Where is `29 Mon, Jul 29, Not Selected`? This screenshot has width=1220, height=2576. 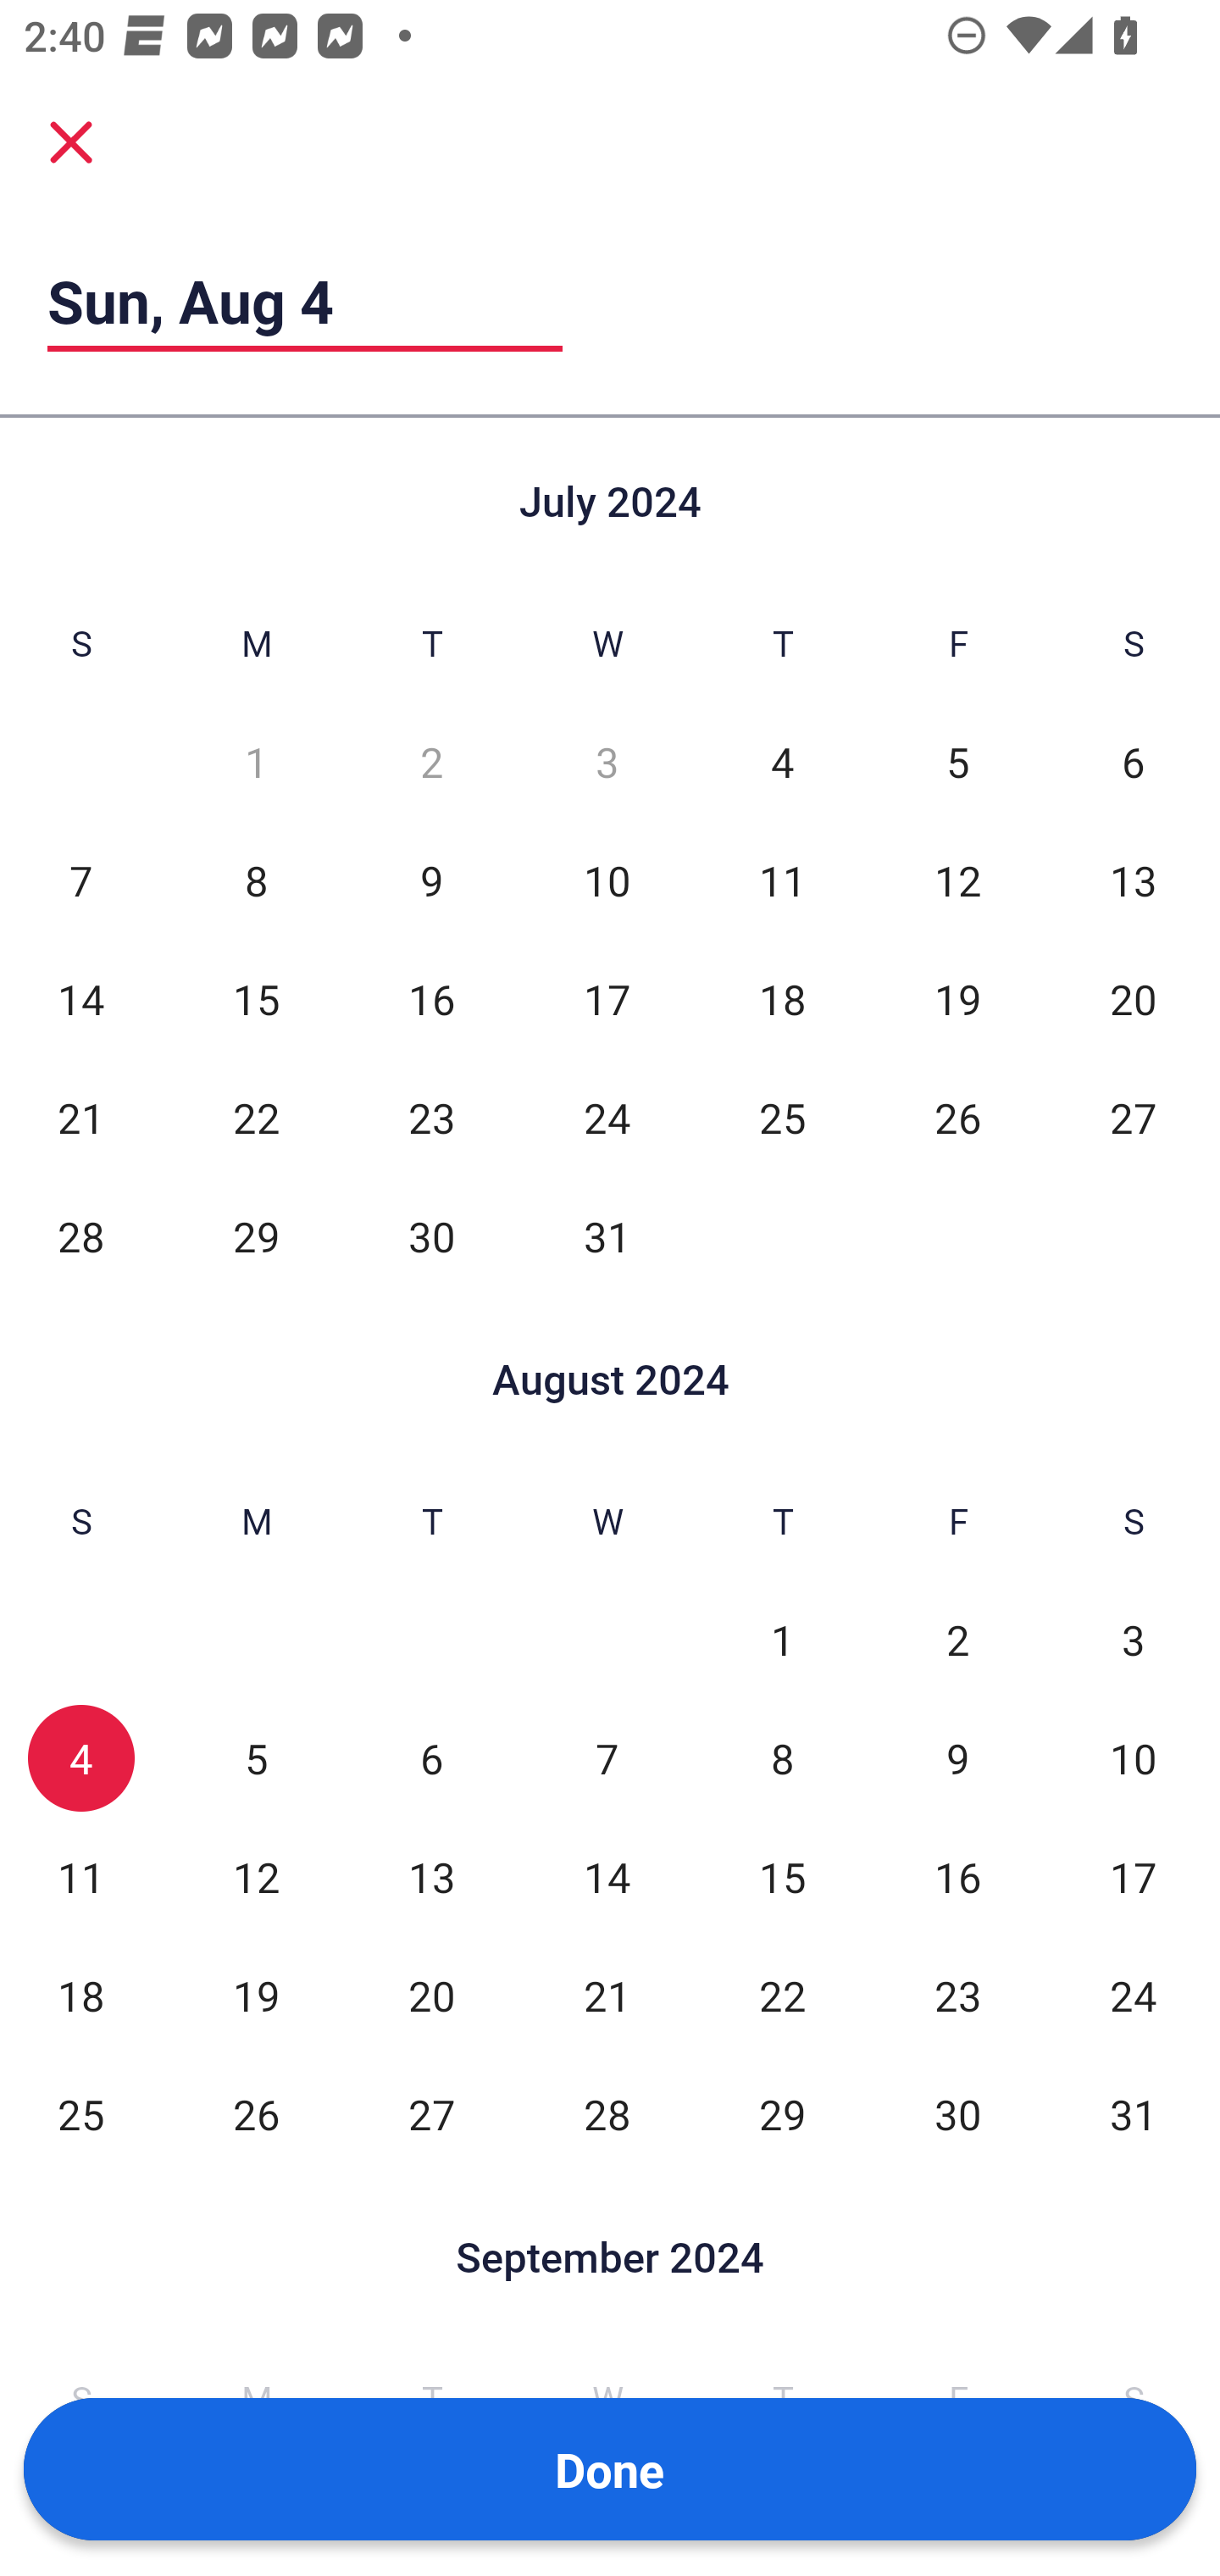
29 Mon, Jul 29, Not Selected is located at coordinates (256, 1236).